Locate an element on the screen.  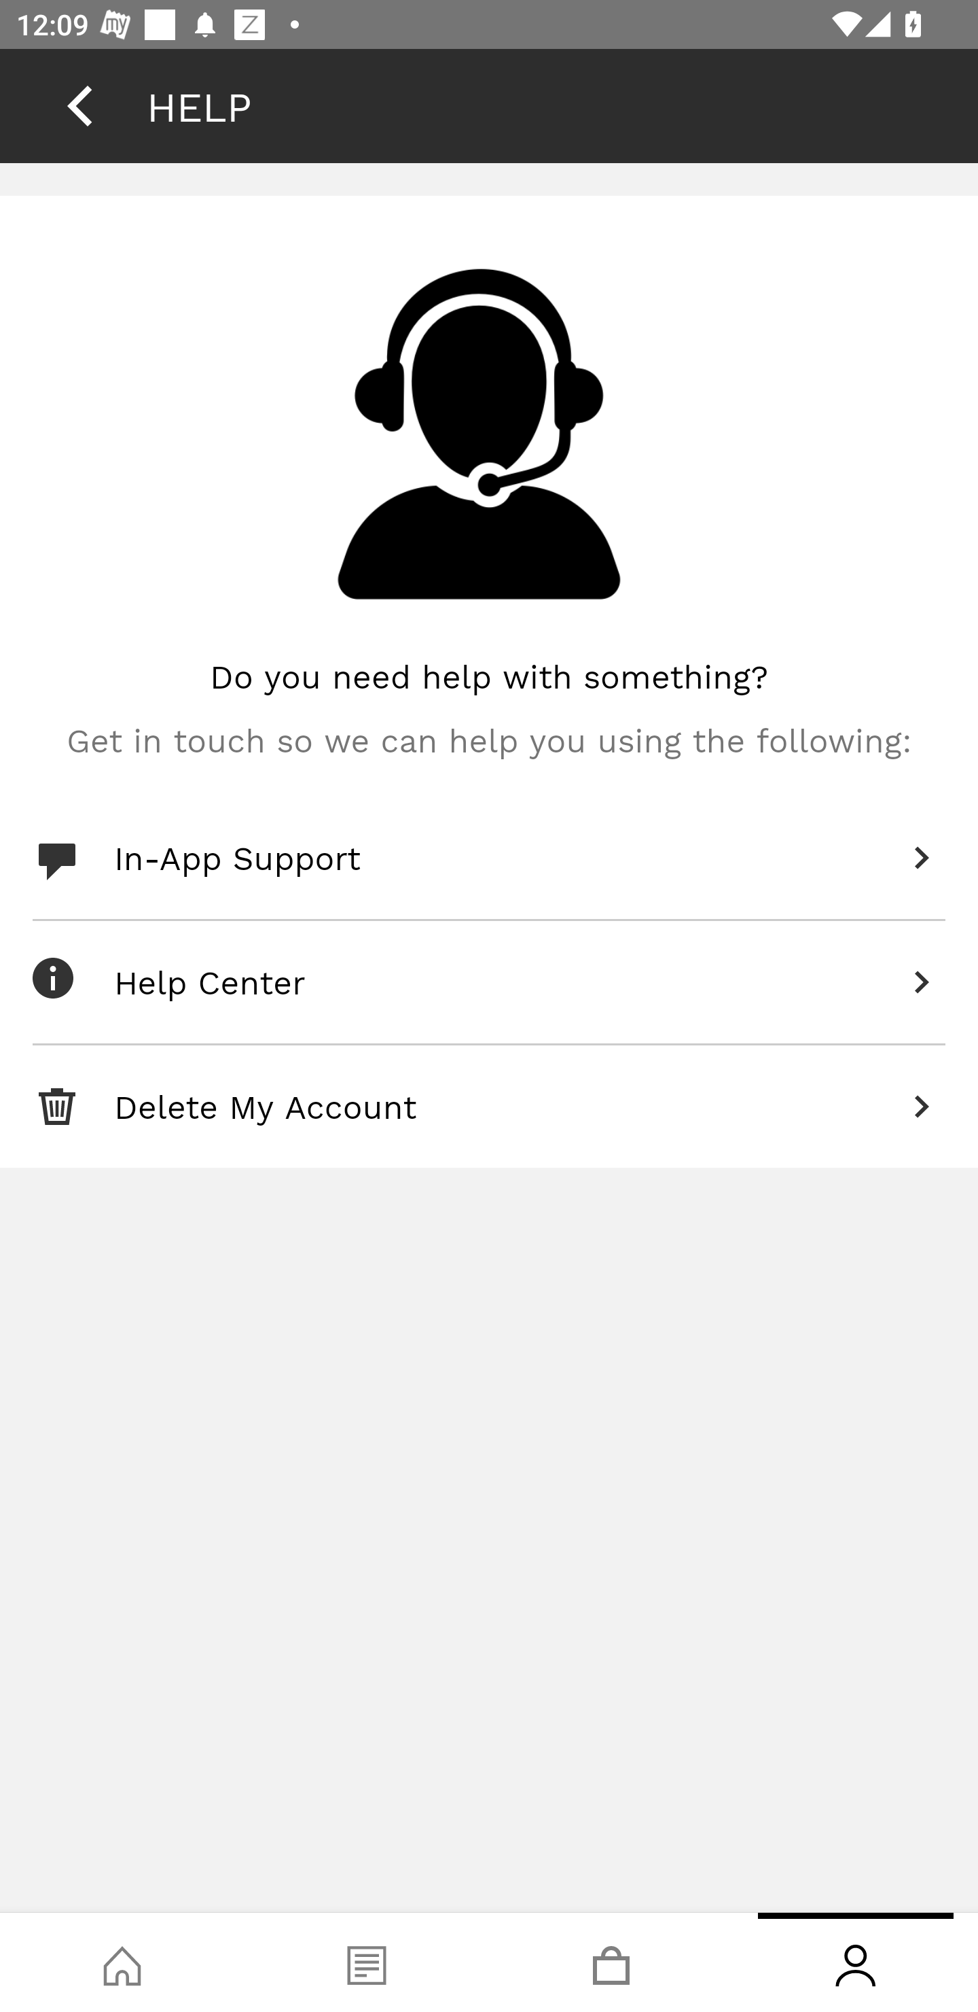
Delete My Account is located at coordinates (489, 1107).